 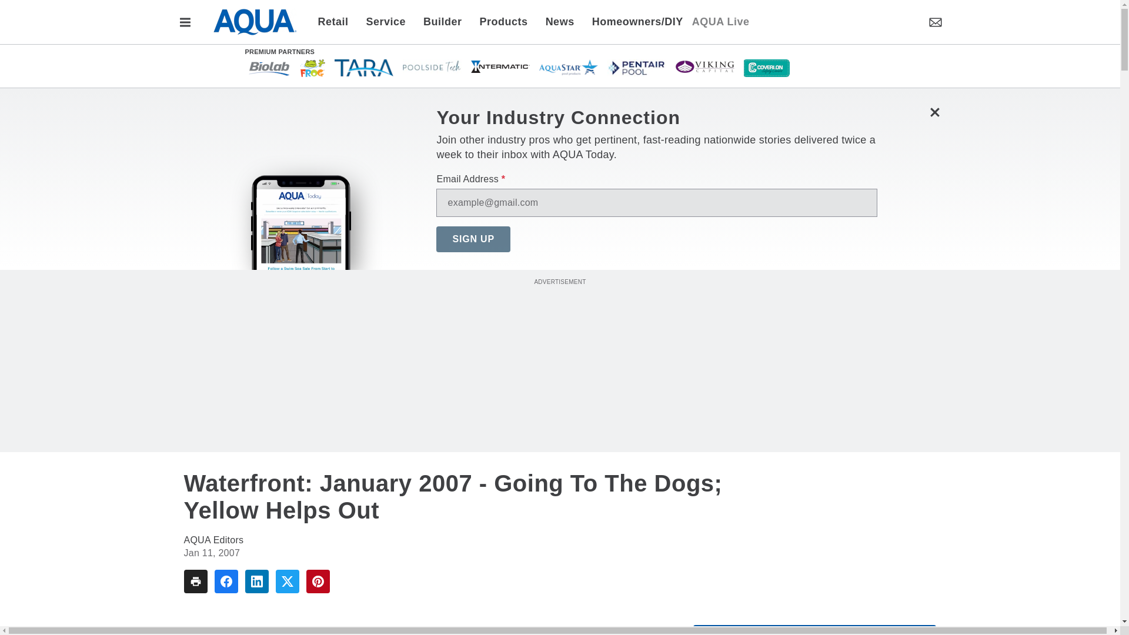 I want to click on BioLab, so click(x=268, y=67).